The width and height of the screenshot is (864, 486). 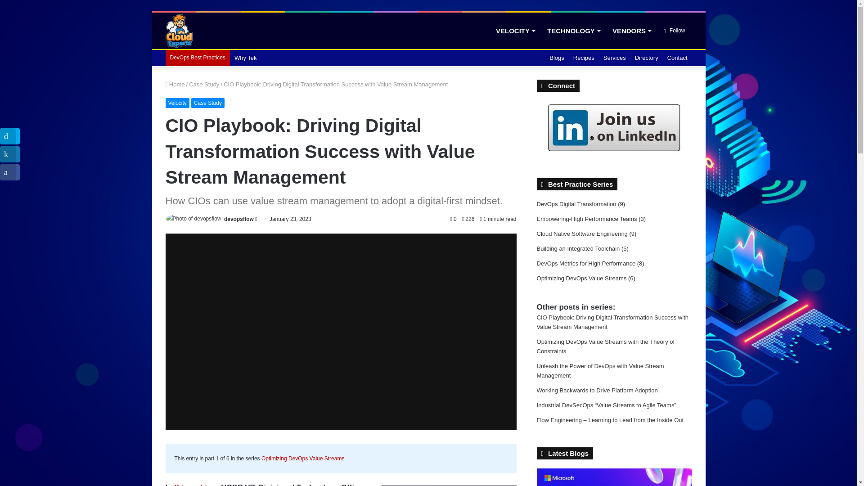 What do you see at coordinates (677, 58) in the screenshot?
I see `Contact` at bounding box center [677, 58].